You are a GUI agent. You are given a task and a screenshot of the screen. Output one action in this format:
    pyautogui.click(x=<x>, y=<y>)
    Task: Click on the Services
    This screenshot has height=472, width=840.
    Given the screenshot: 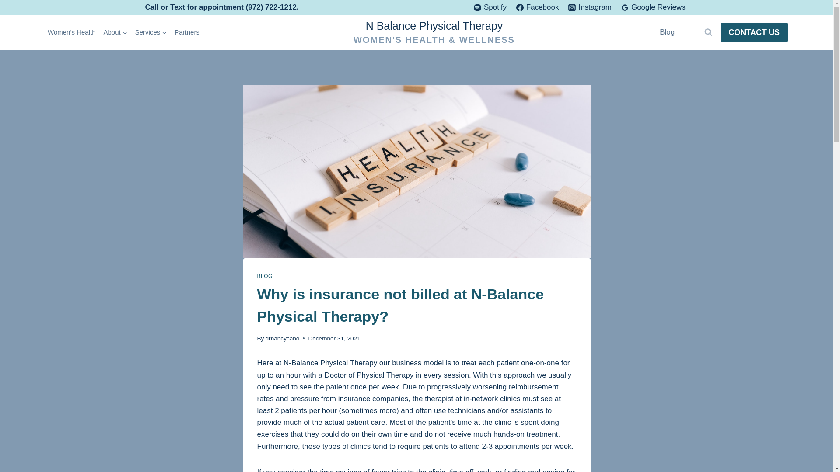 What is the action you would take?
    pyautogui.click(x=151, y=32)
    